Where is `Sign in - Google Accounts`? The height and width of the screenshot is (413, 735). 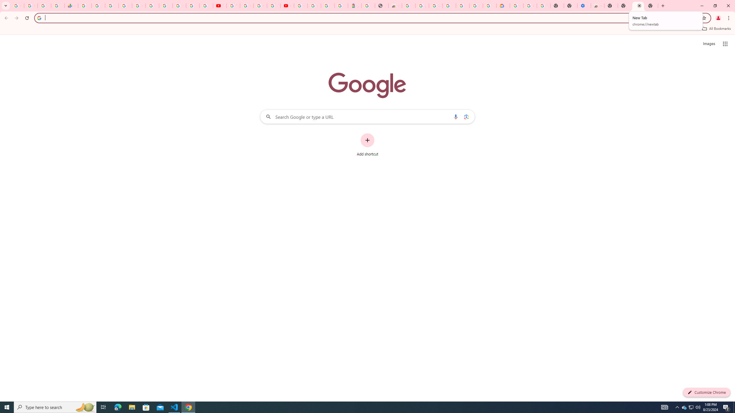 Sign in - Google Accounts is located at coordinates (435, 6).